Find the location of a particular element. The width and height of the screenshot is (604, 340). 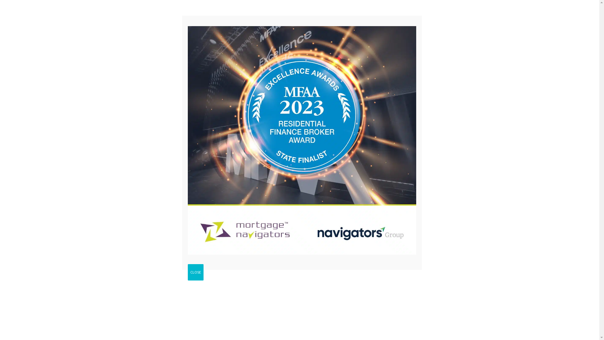

Business is located at coordinates (312, 69).